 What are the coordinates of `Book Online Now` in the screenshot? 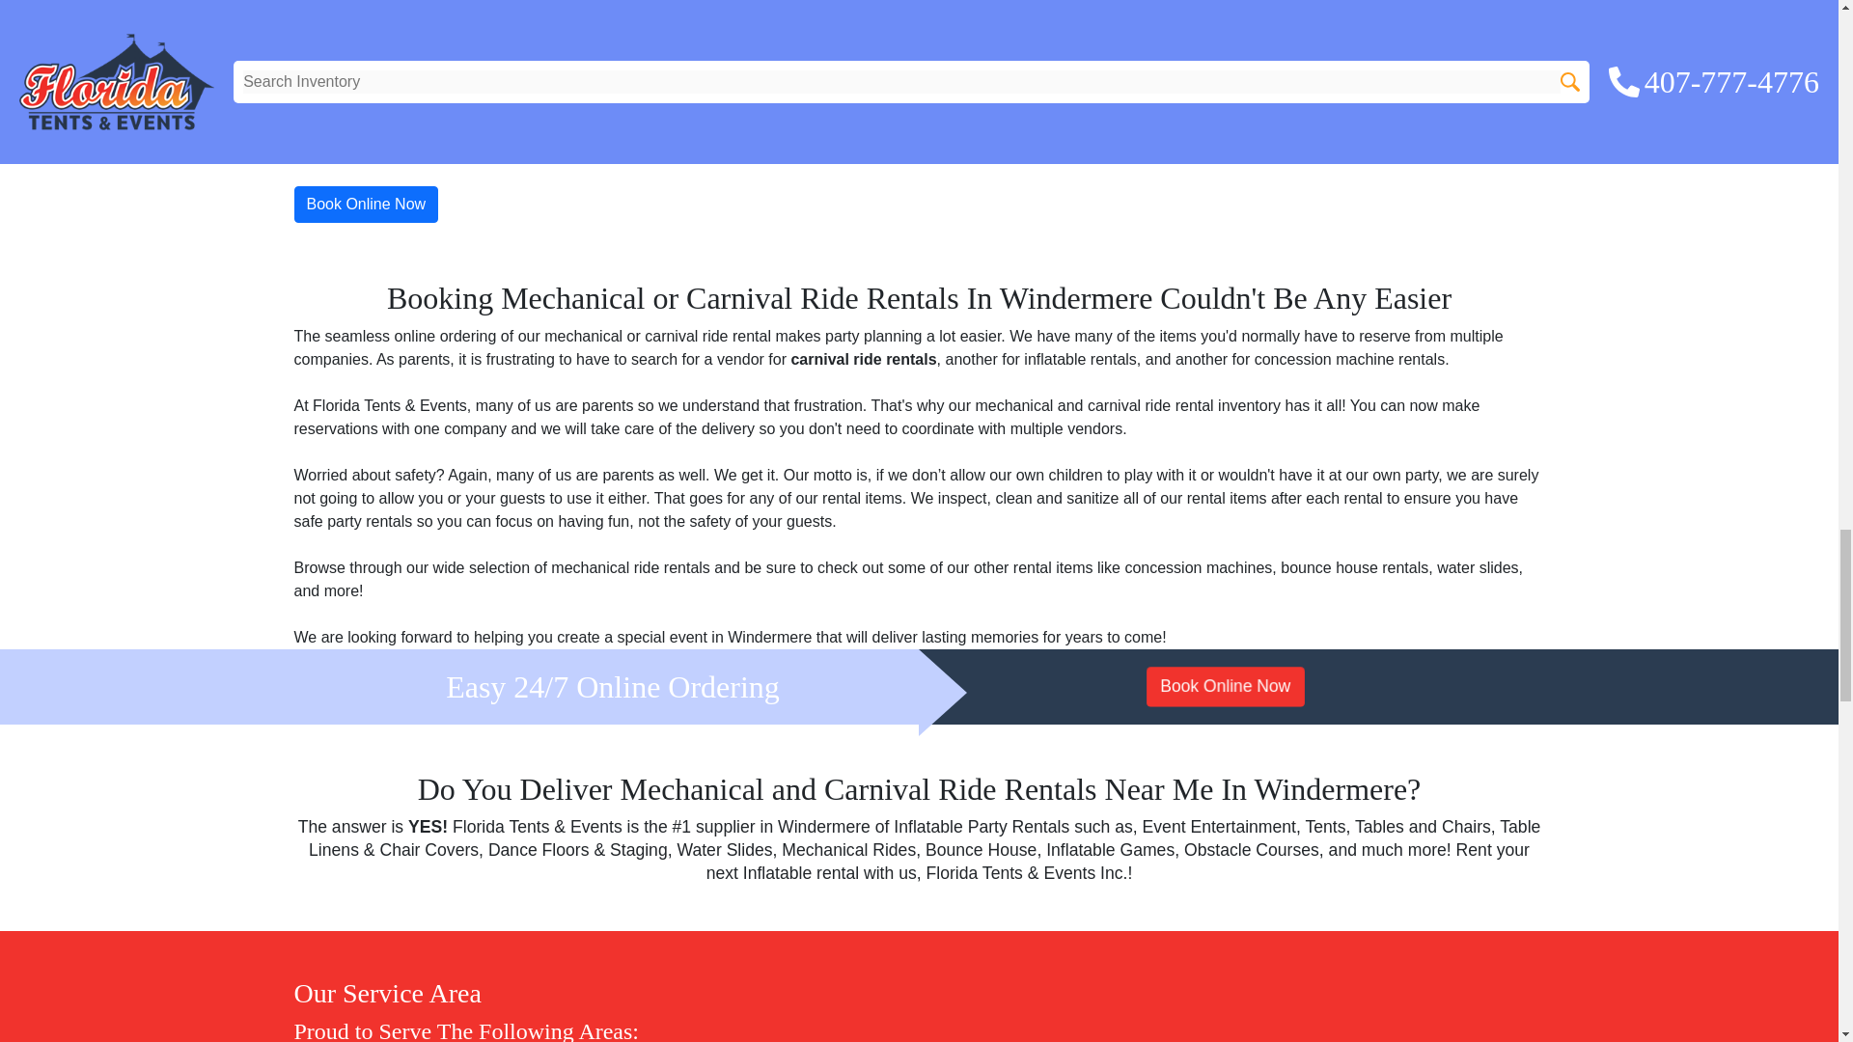 It's located at (1219, 685).